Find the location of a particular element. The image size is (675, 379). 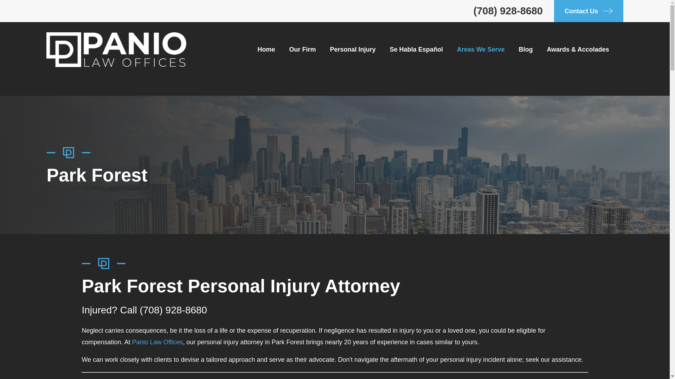

Home is located at coordinates (116, 49).